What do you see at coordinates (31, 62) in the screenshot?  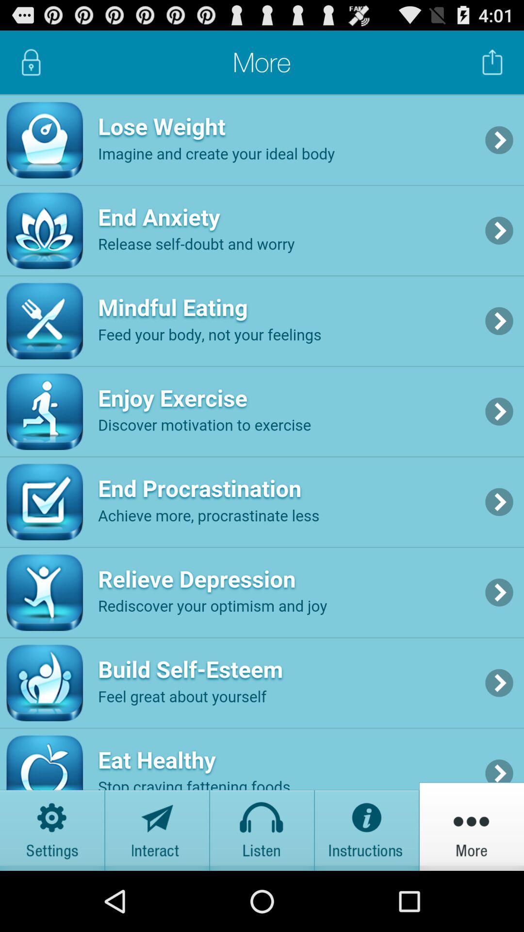 I see `lock settings` at bounding box center [31, 62].